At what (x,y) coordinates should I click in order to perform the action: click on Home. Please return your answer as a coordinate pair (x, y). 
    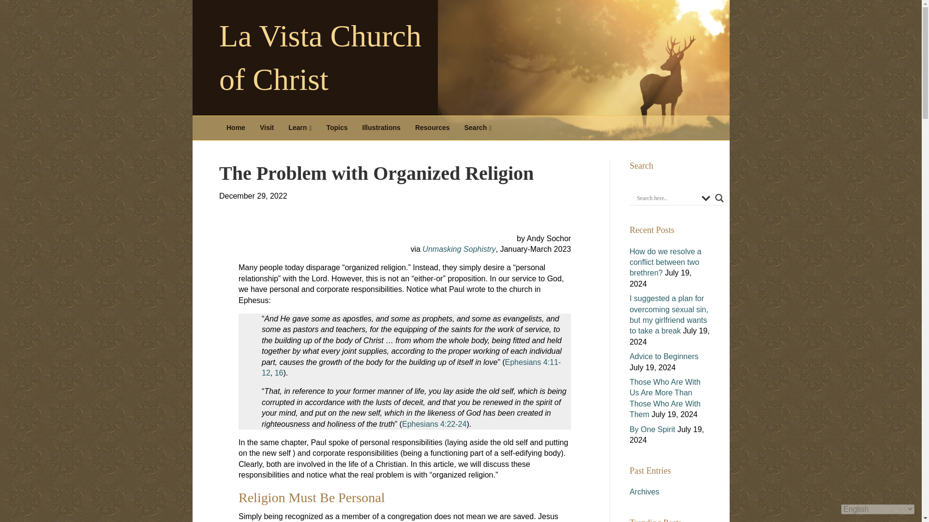
    Looking at the image, I should click on (236, 128).